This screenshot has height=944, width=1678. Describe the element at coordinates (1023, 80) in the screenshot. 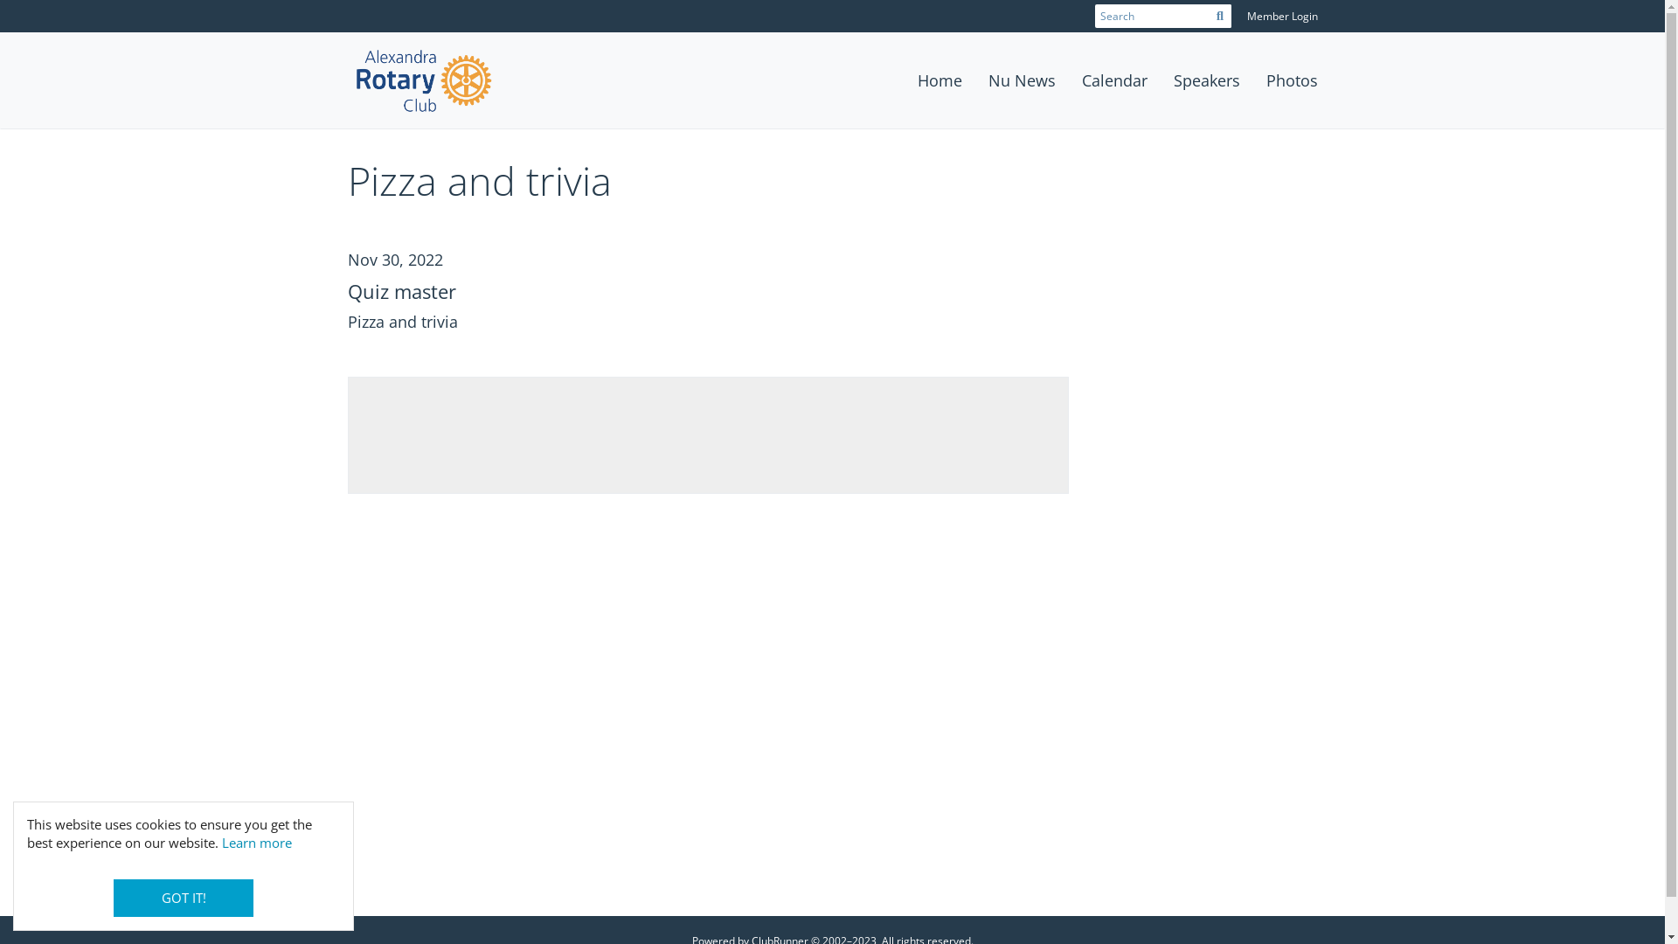

I see `Nu News` at that location.